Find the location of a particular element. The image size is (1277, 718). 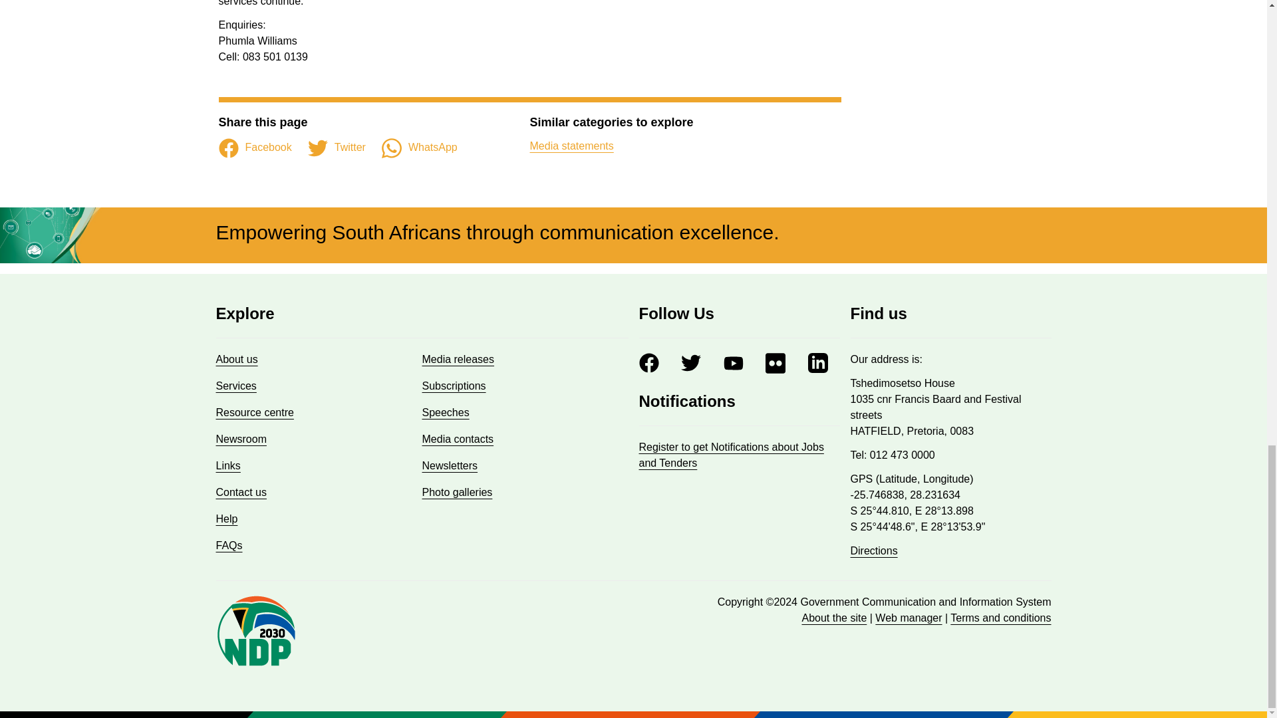

GCIS web is located at coordinates (909, 618).